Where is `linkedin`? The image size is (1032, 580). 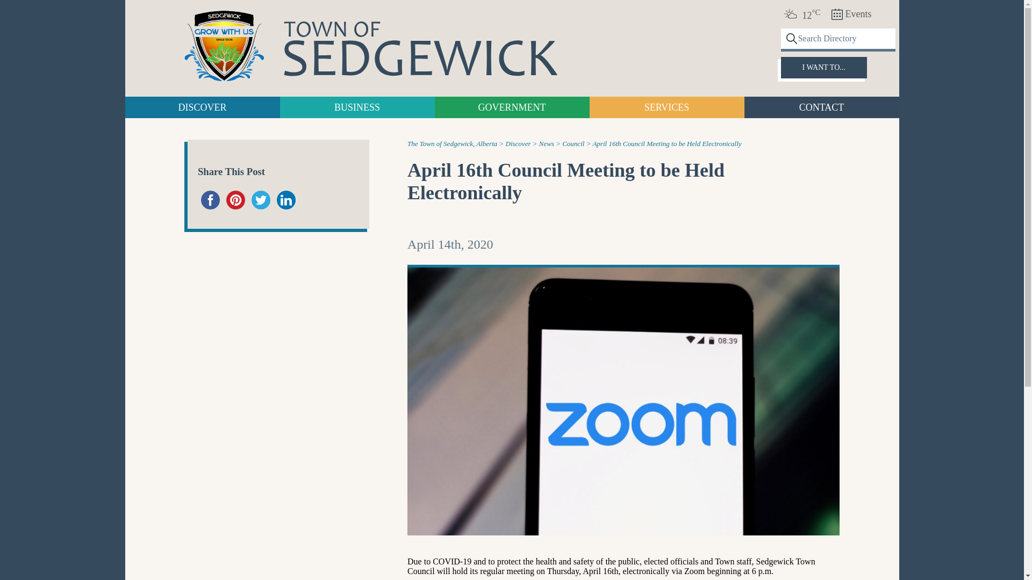
linkedin is located at coordinates (286, 200).